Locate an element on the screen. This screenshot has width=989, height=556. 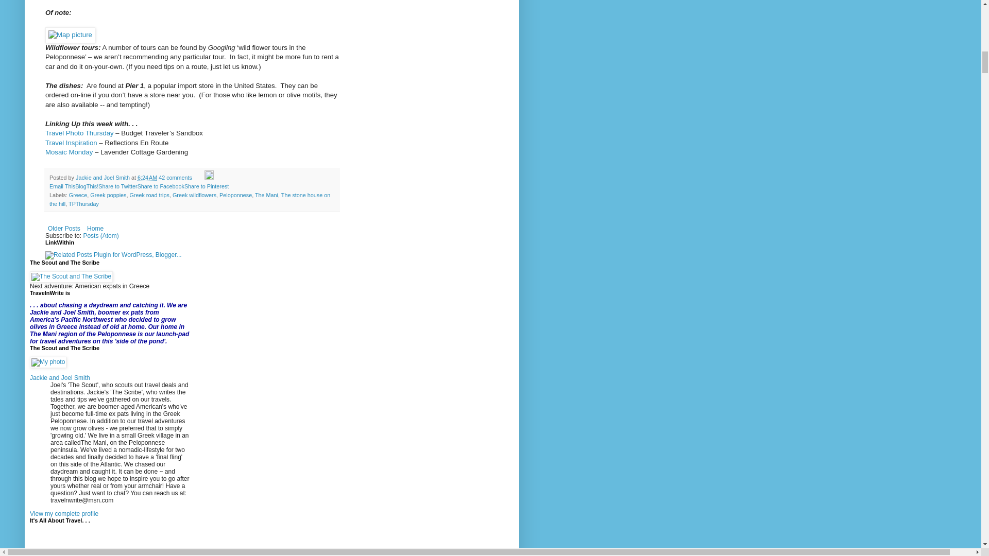
Email This is located at coordinates (62, 186).